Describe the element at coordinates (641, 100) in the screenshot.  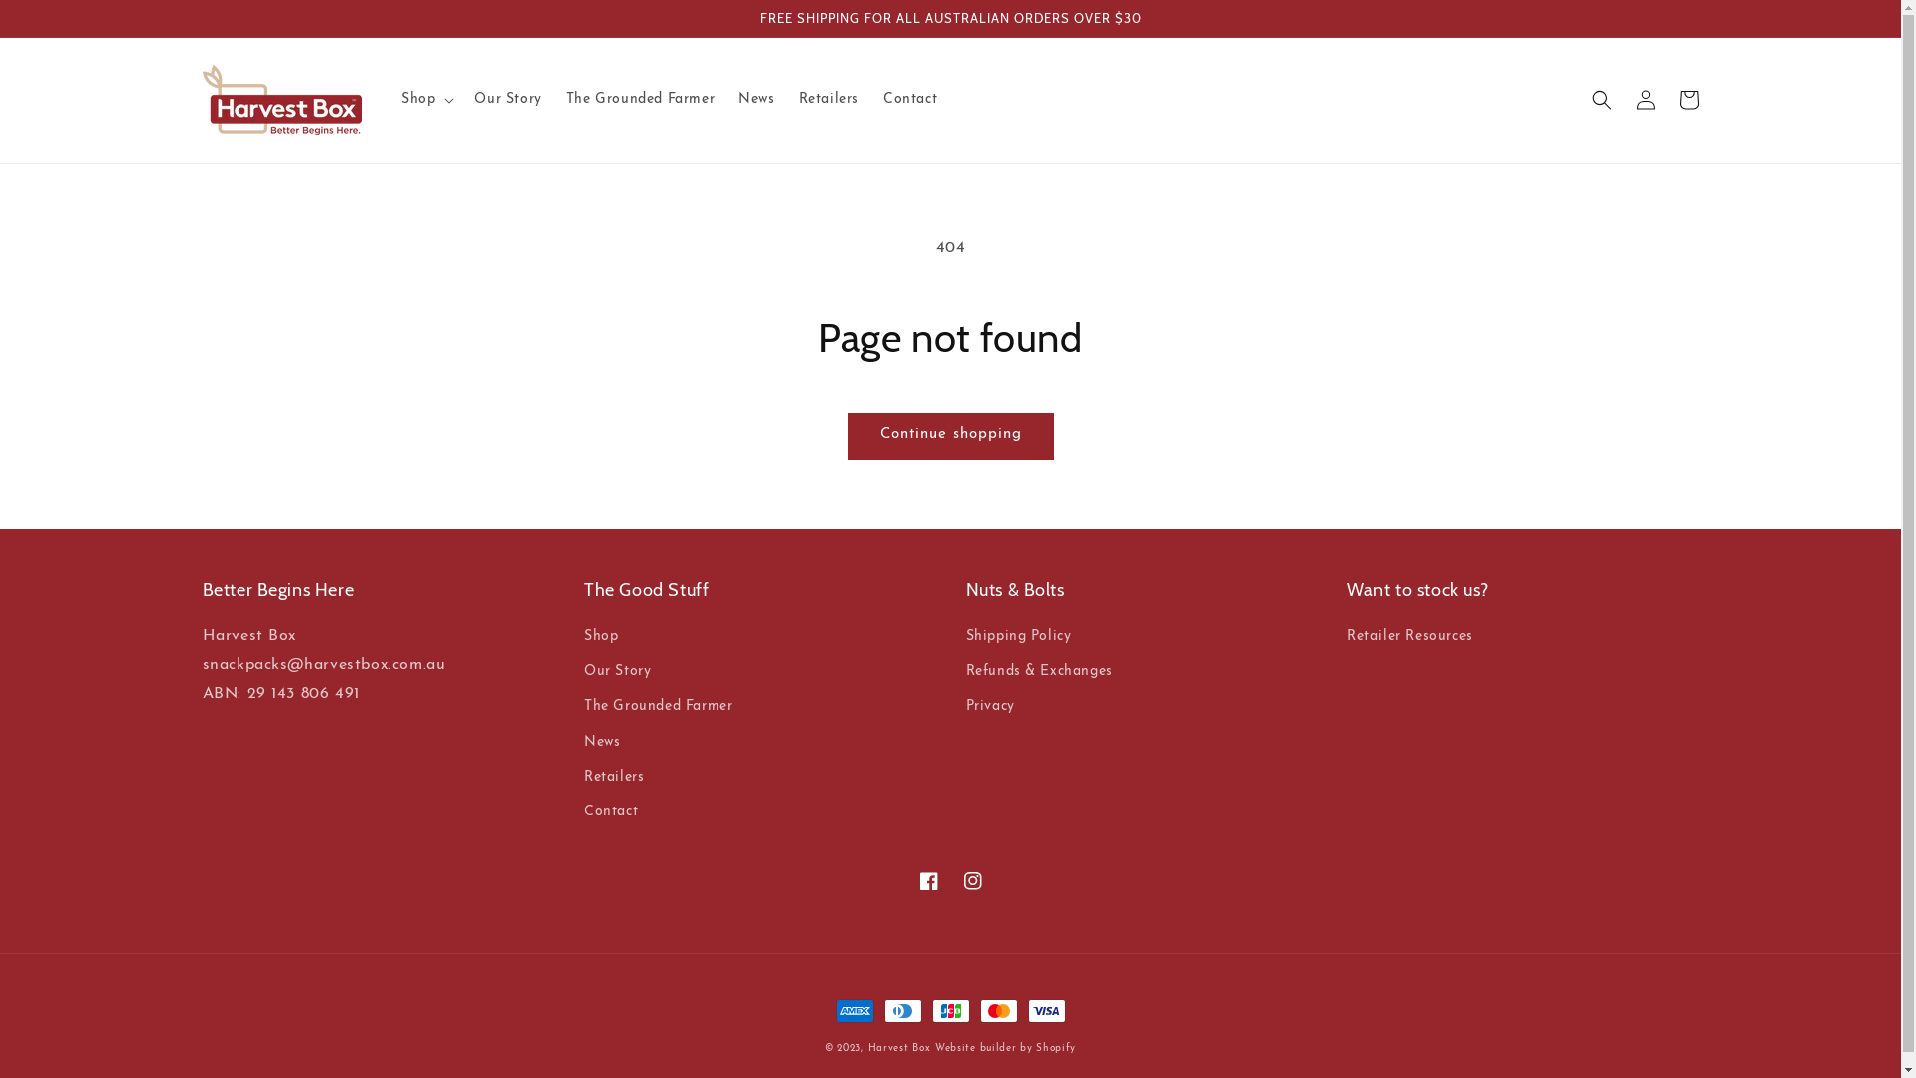
I see `The Grounded Farmer` at that location.